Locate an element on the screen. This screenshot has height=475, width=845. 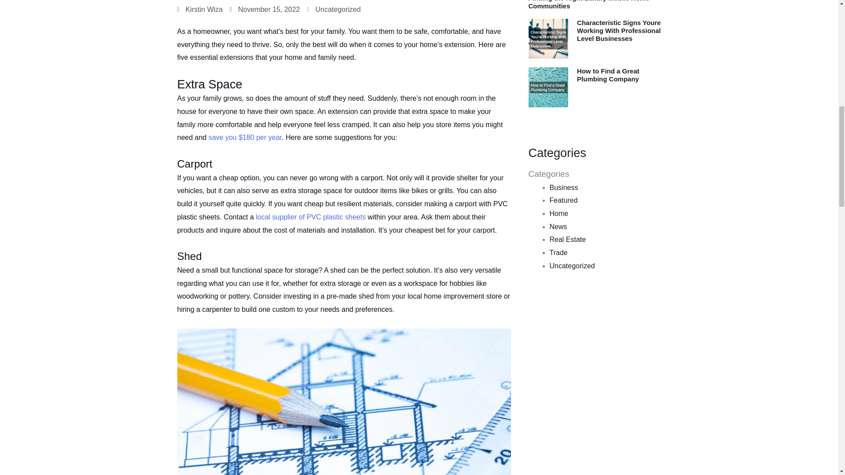
News is located at coordinates (558, 226).